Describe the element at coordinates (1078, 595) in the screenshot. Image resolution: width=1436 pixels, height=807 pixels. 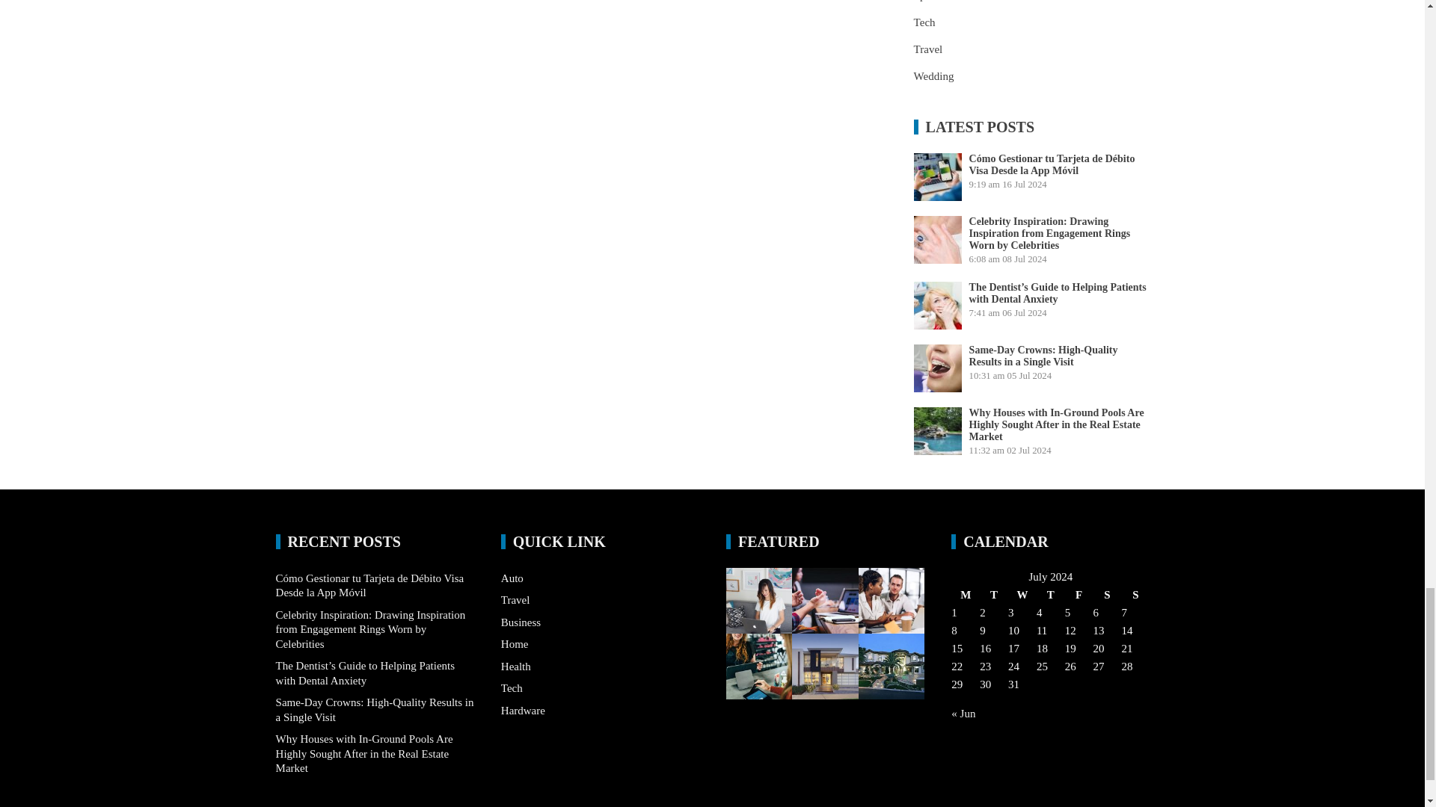
I see `Friday` at that location.